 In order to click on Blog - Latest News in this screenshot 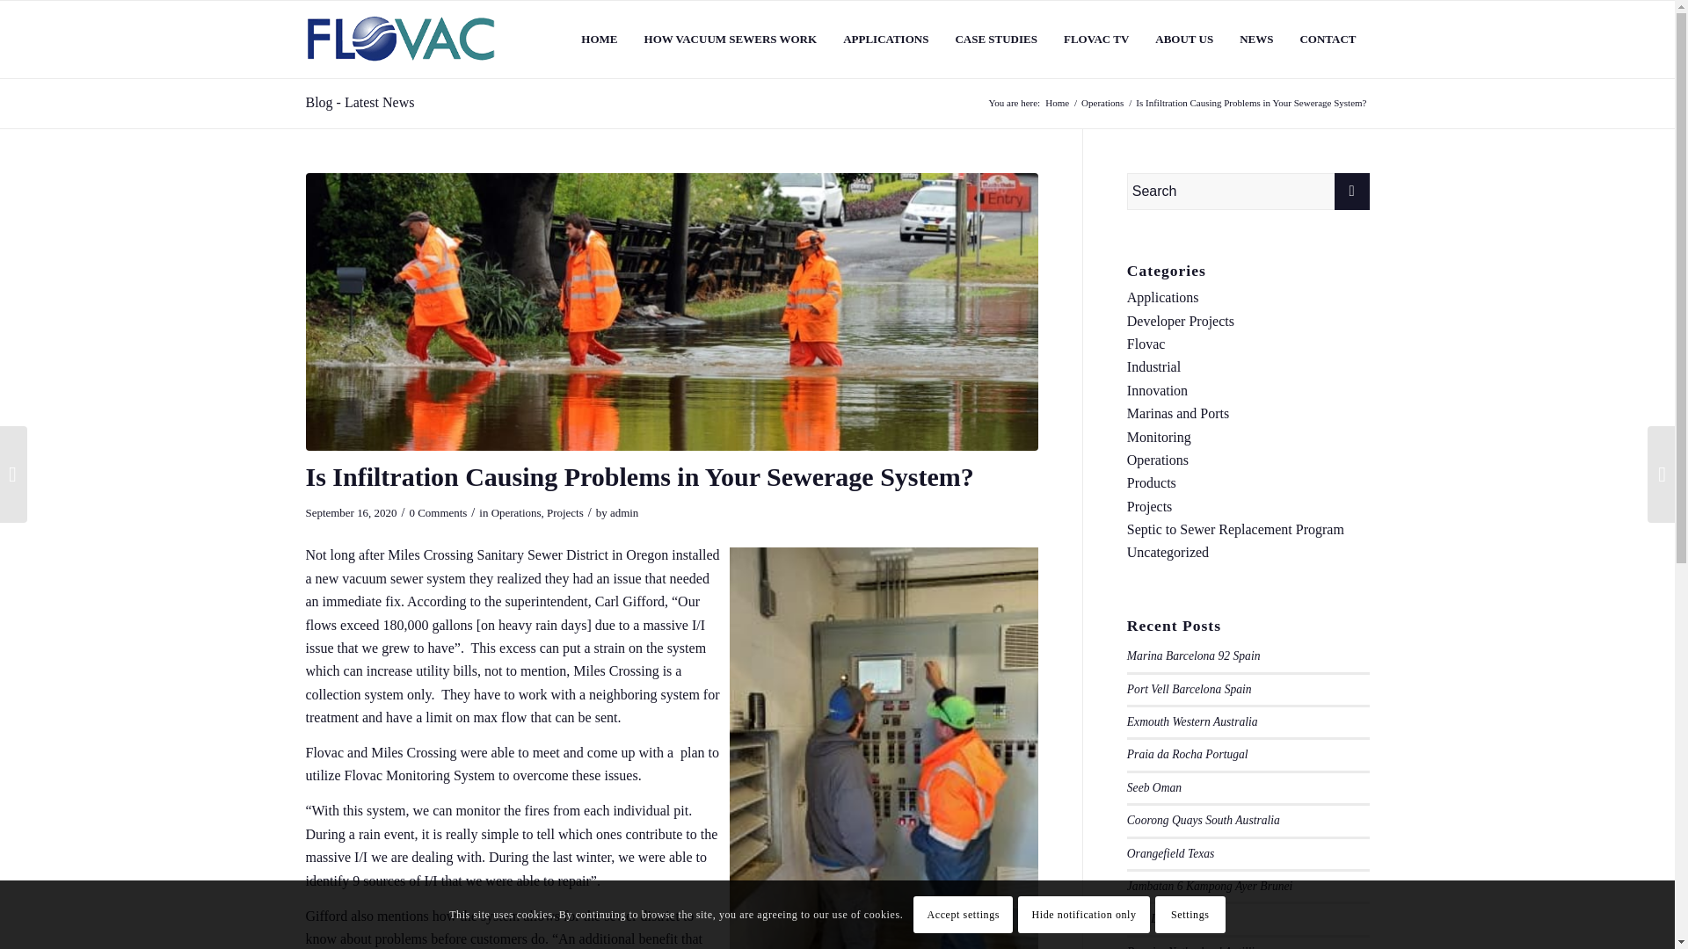, I will do `click(360, 102)`.